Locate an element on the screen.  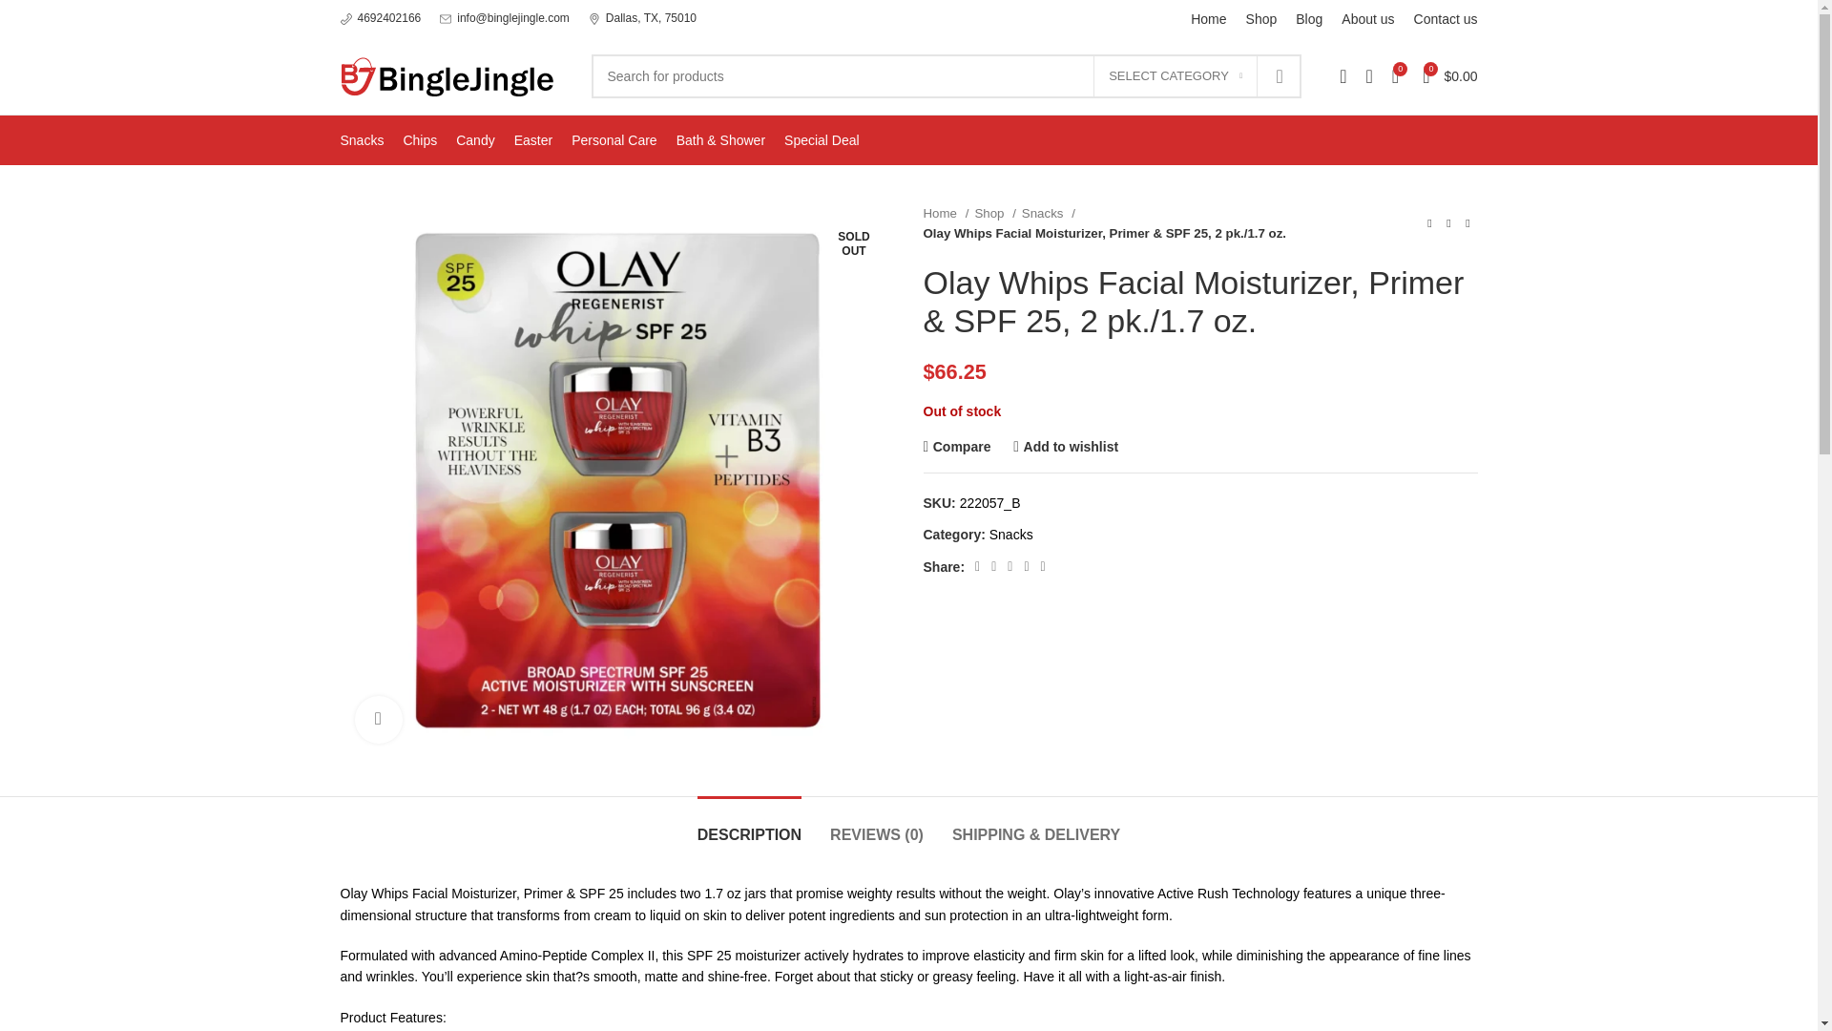
Search for products is located at coordinates (947, 76).